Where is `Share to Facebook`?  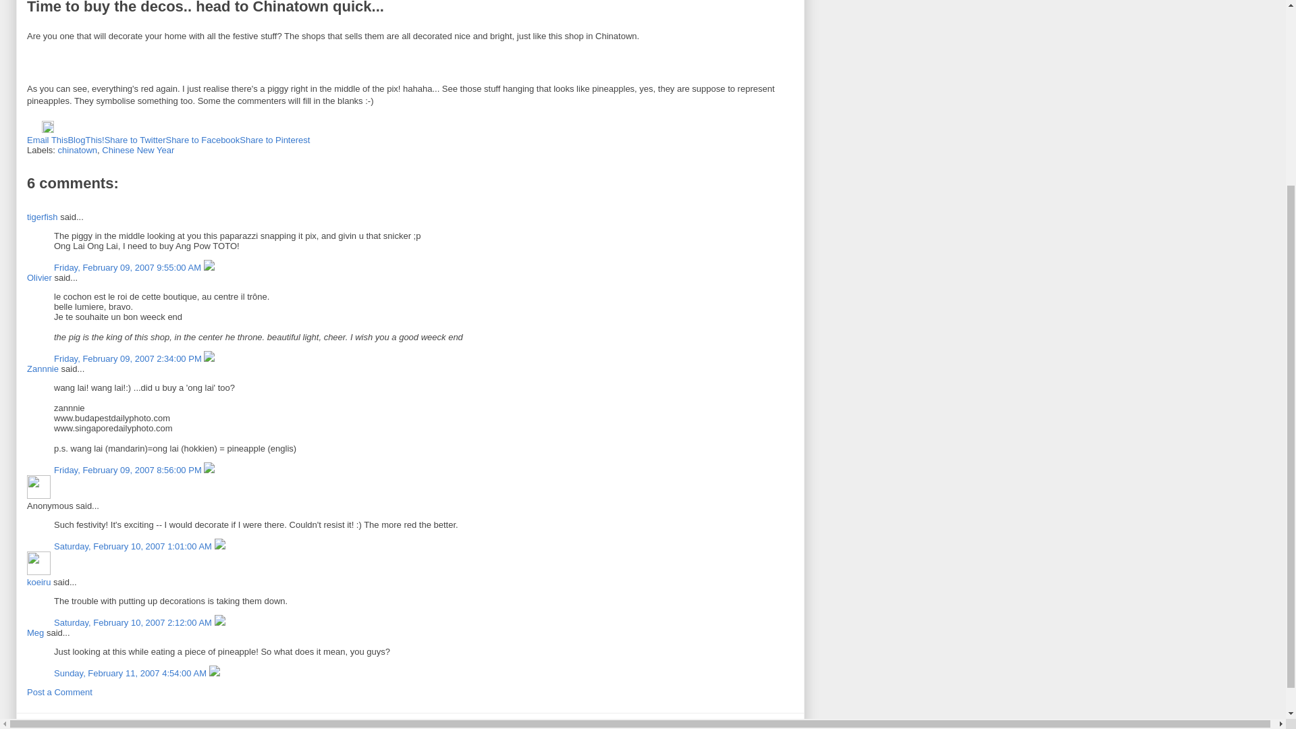
Share to Facebook is located at coordinates (202, 139).